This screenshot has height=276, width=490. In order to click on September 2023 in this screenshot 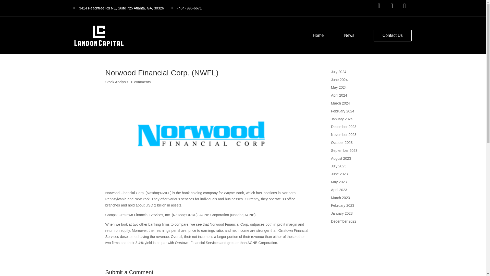, I will do `click(344, 151)`.